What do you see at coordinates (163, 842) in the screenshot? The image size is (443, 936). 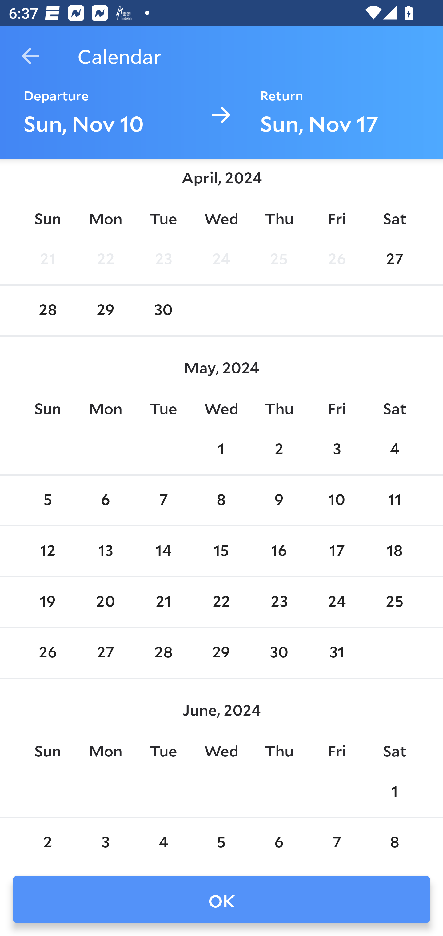 I see `4` at bounding box center [163, 842].